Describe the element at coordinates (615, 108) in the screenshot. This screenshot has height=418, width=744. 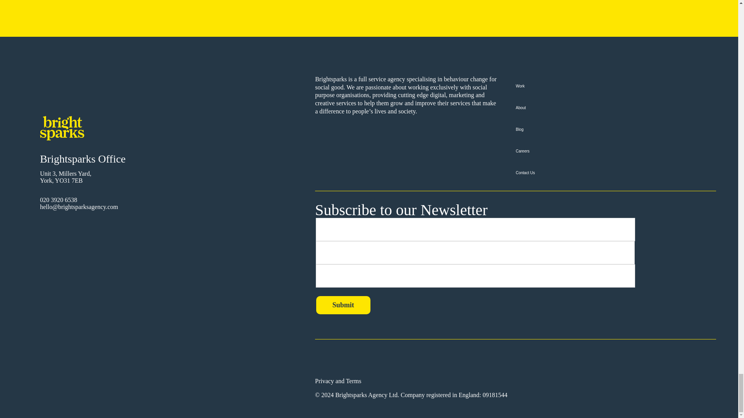
I see `About` at that location.